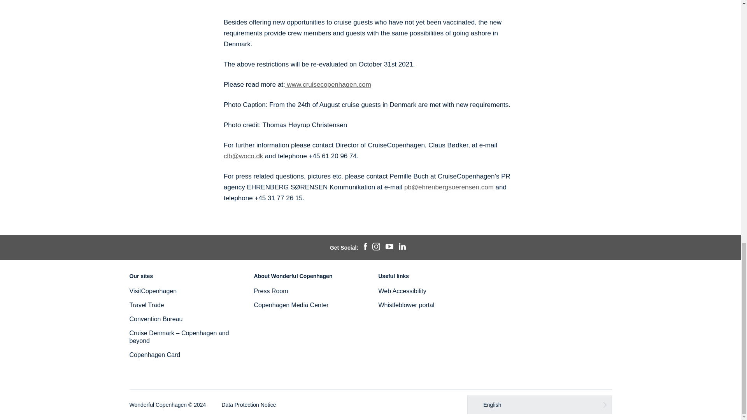 The height and width of the screenshot is (420, 747). I want to click on youtube, so click(389, 247).